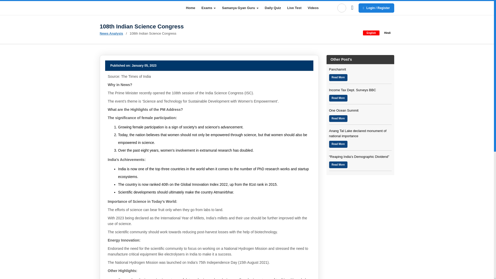  I want to click on Exams, so click(188, 8).